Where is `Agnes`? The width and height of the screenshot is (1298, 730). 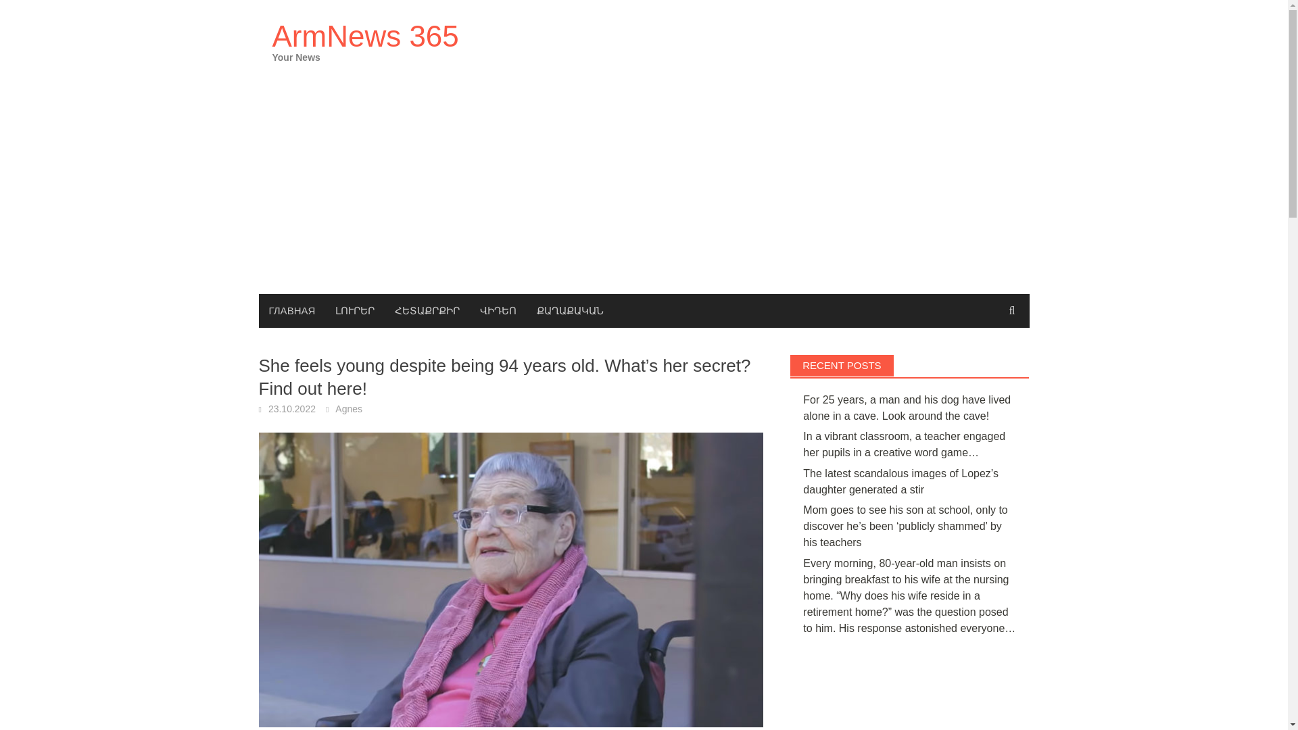 Agnes is located at coordinates (348, 409).